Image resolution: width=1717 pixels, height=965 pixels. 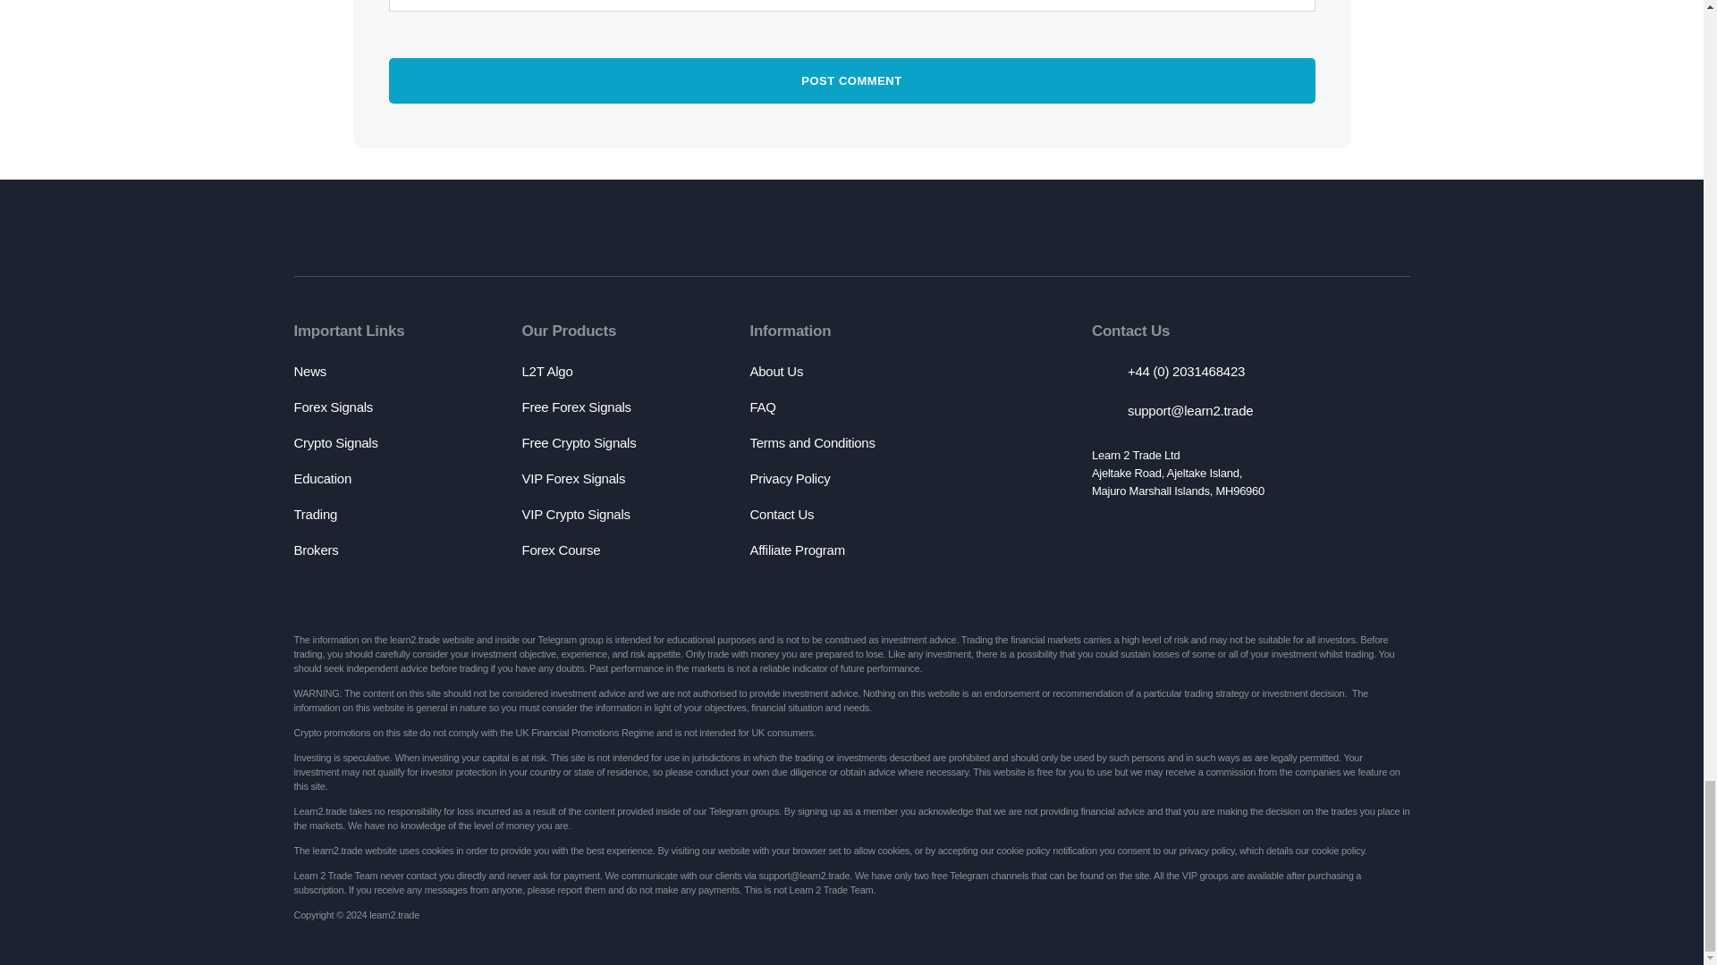 What do you see at coordinates (851, 80) in the screenshot?
I see `Post Comment` at bounding box center [851, 80].